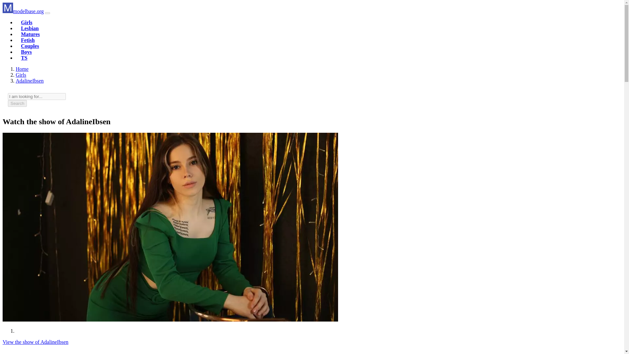  I want to click on Girls, so click(21, 75).